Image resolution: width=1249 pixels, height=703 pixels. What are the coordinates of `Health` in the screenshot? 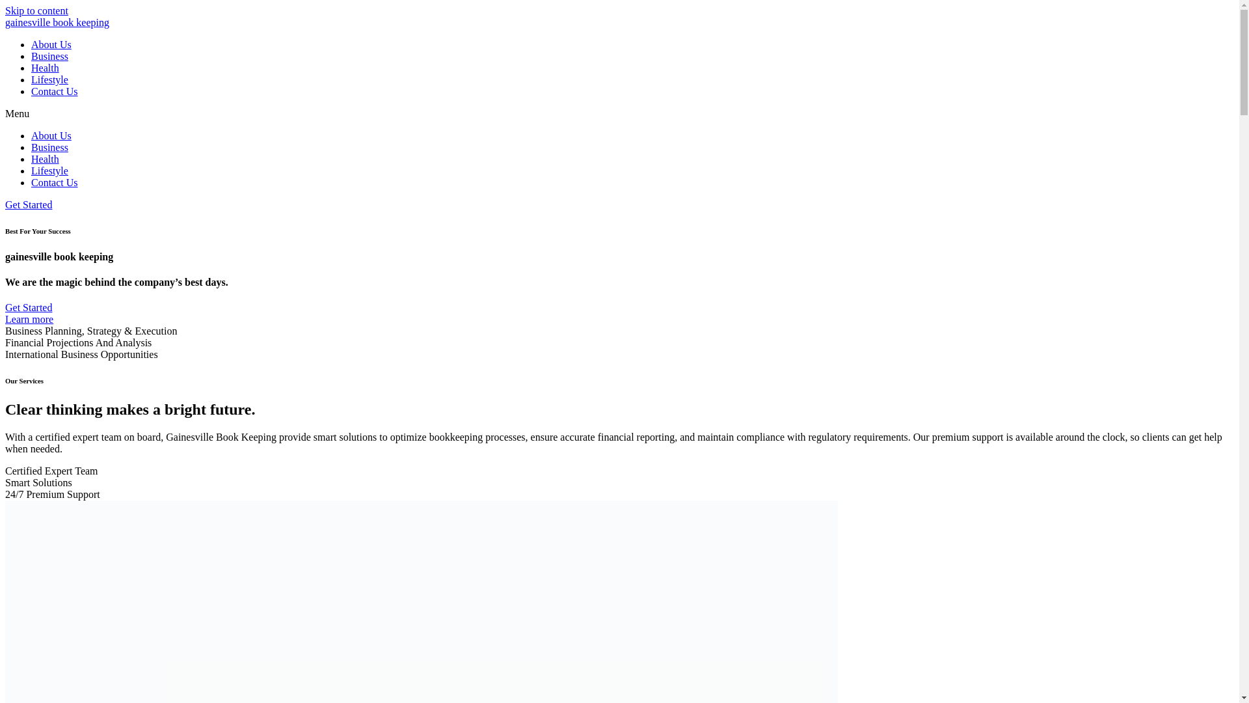 It's located at (45, 159).